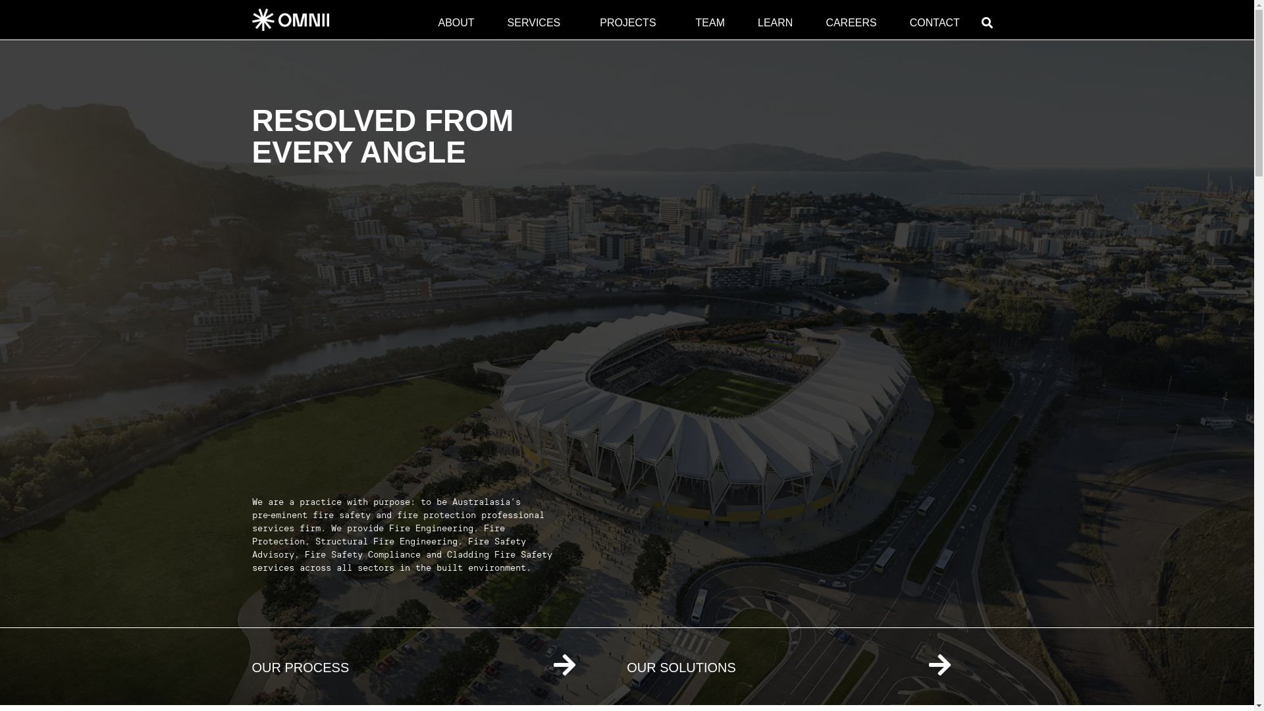 This screenshot has width=1264, height=711. What do you see at coordinates (935, 23) in the screenshot?
I see `CONTACT` at bounding box center [935, 23].